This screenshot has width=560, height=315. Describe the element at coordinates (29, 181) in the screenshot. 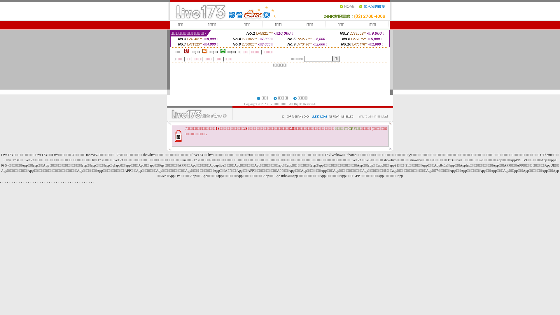

I see `.` at that location.